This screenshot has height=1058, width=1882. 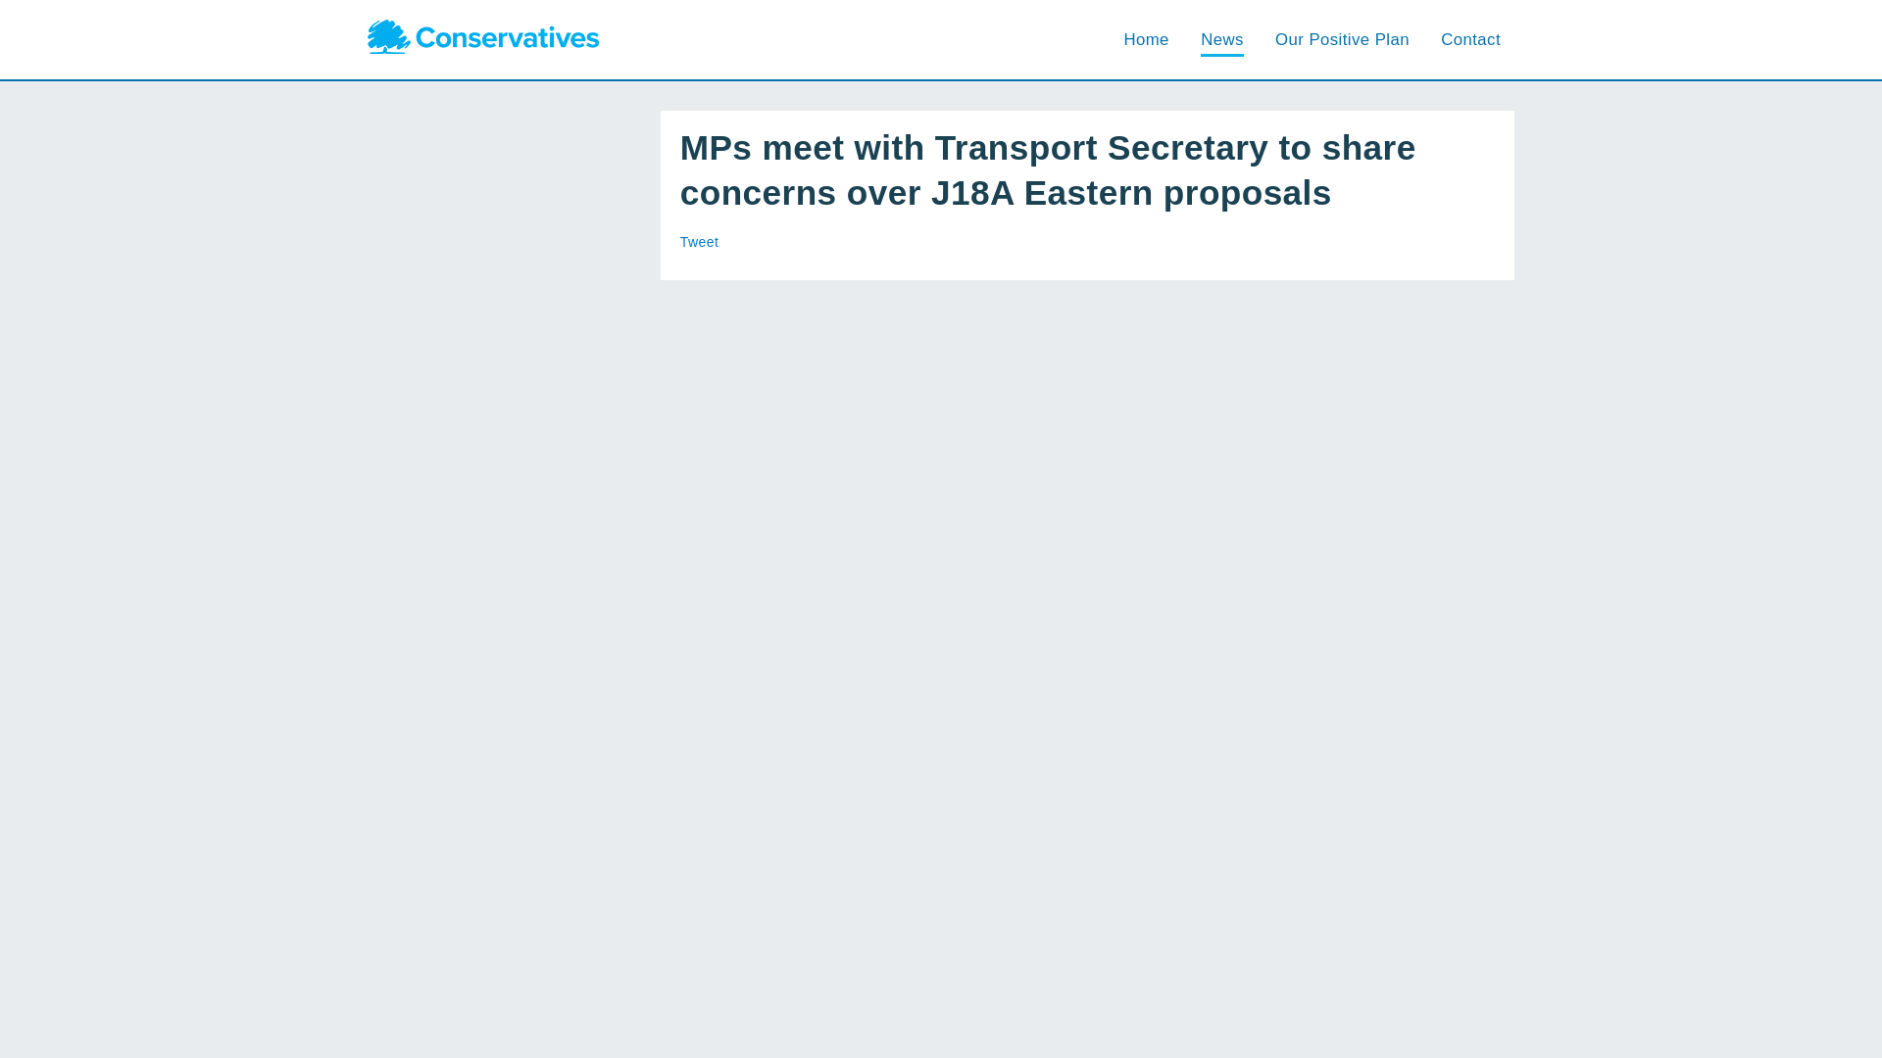 What do you see at coordinates (1470, 39) in the screenshot?
I see `Contact` at bounding box center [1470, 39].